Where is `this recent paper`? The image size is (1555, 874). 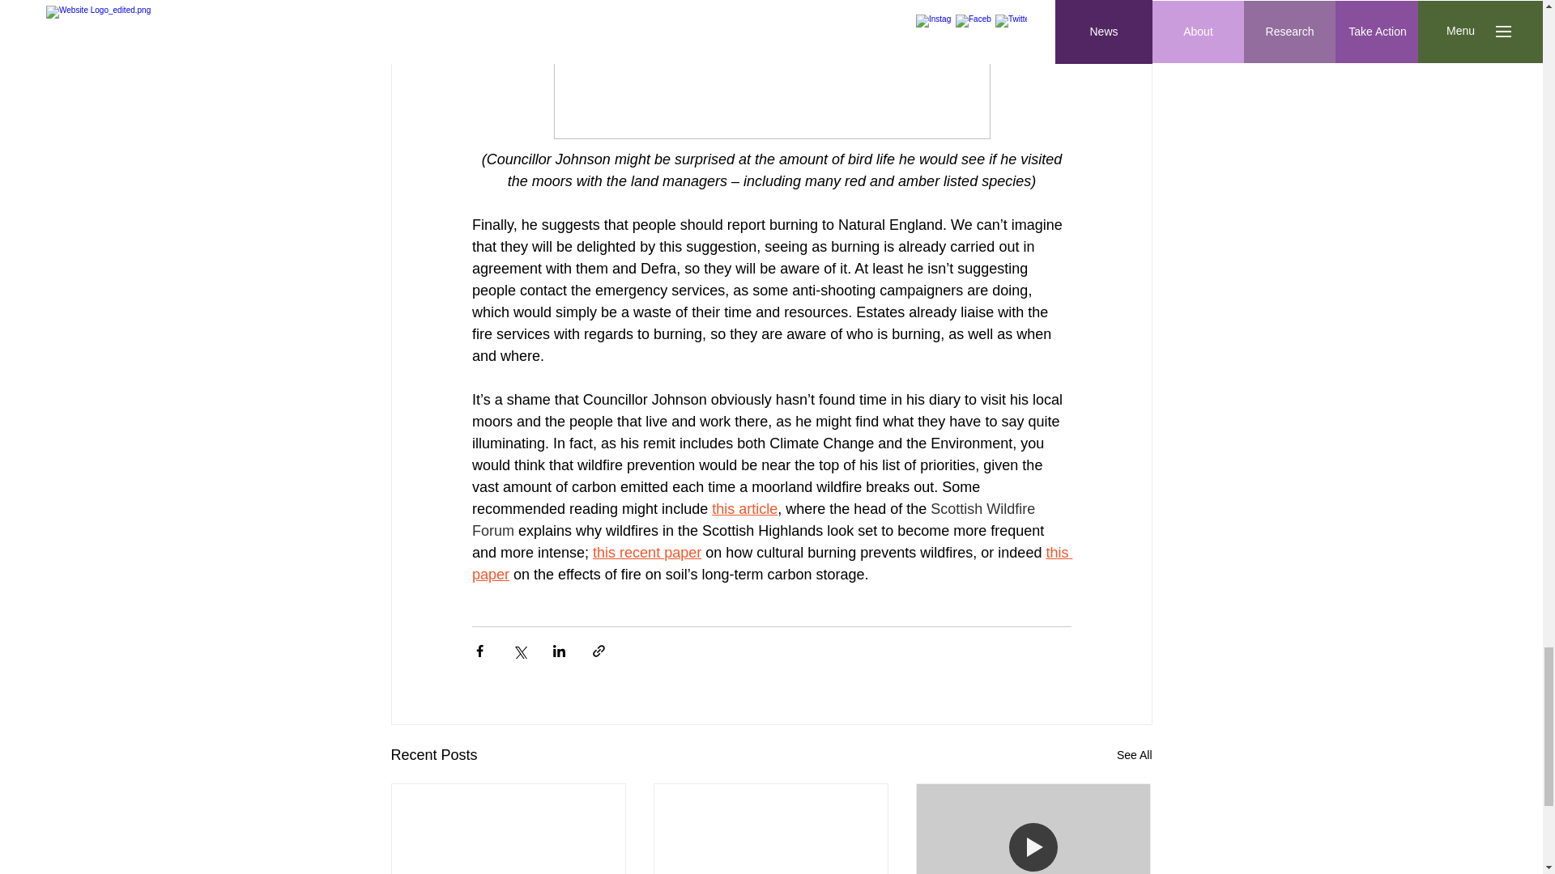
this recent paper is located at coordinates (646, 552).